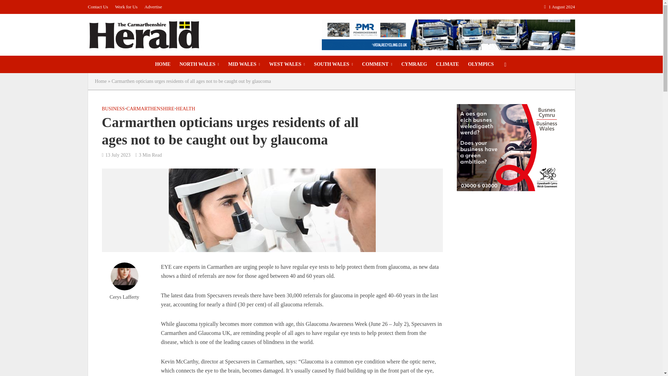 The image size is (668, 376). I want to click on CLIMATE, so click(447, 64).